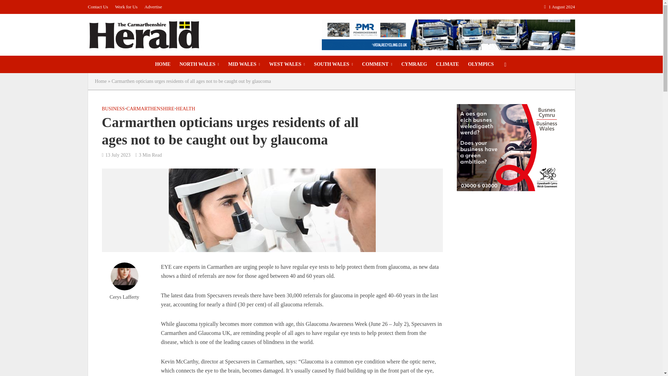 The image size is (668, 376). I want to click on CLIMATE, so click(447, 64).